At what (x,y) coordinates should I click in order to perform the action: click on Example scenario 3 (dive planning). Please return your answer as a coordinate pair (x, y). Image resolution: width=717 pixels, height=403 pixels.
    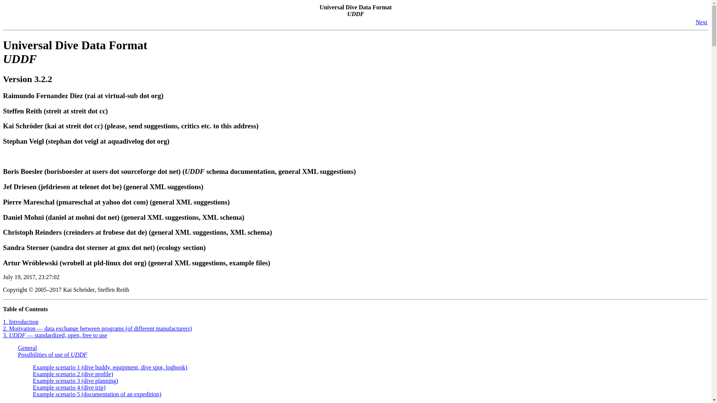
    Looking at the image, I should click on (75, 381).